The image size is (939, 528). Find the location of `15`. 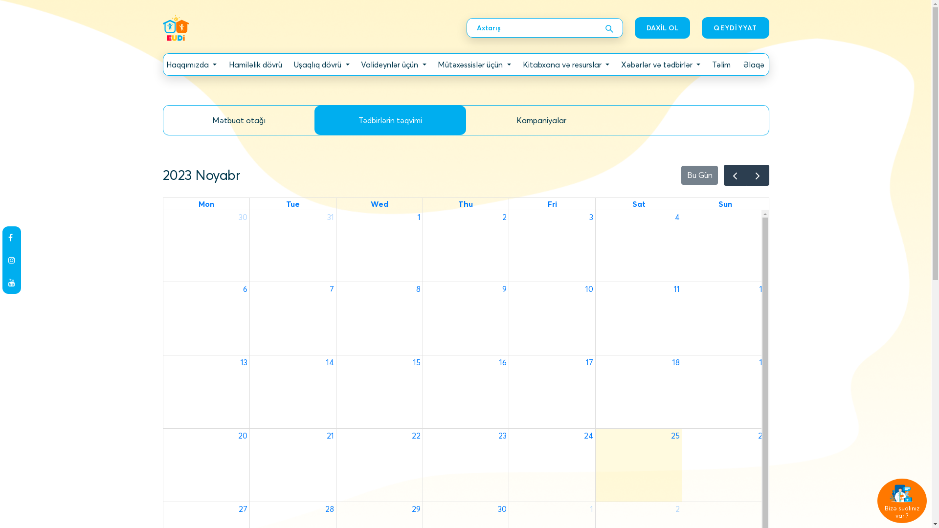

15 is located at coordinates (417, 362).